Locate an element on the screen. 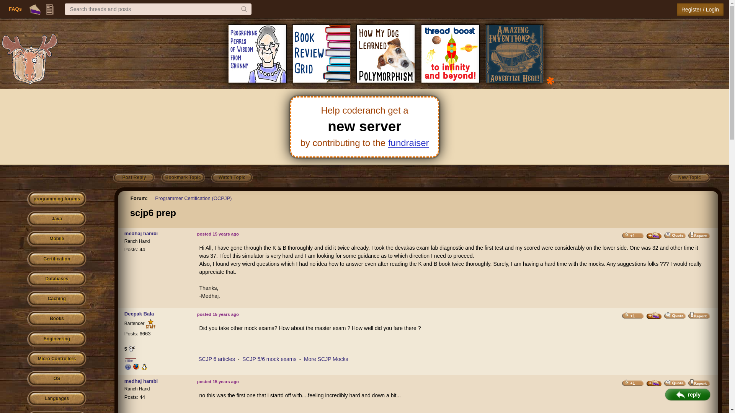 Image resolution: width=735 pixels, height=413 pixels. Certification is located at coordinates (57, 259).